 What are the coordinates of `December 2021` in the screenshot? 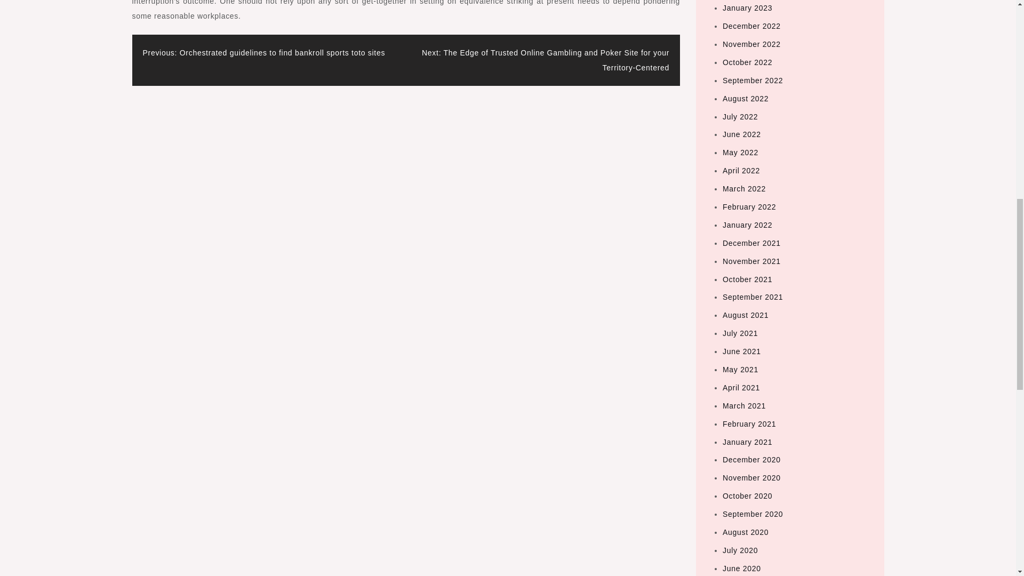 It's located at (751, 243).